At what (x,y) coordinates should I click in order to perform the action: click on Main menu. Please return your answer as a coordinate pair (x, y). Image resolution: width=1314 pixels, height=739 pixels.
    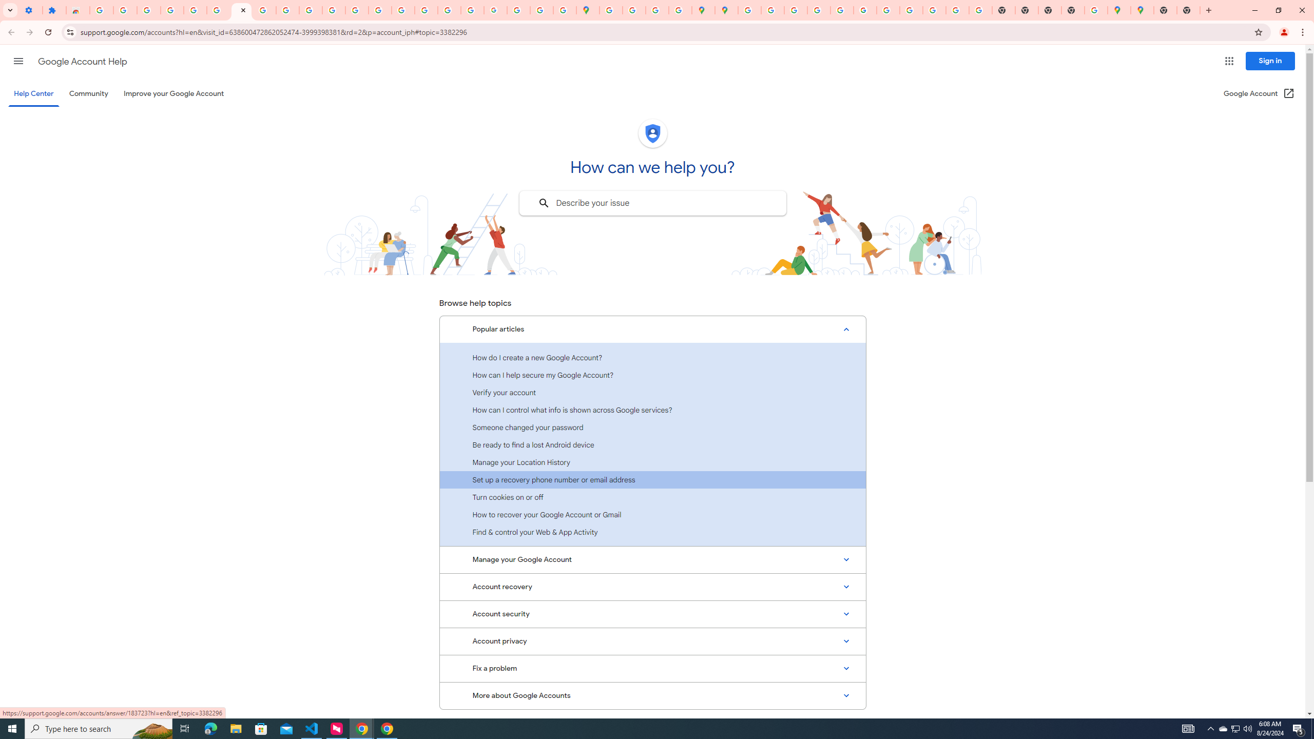
    Looking at the image, I should click on (18, 61).